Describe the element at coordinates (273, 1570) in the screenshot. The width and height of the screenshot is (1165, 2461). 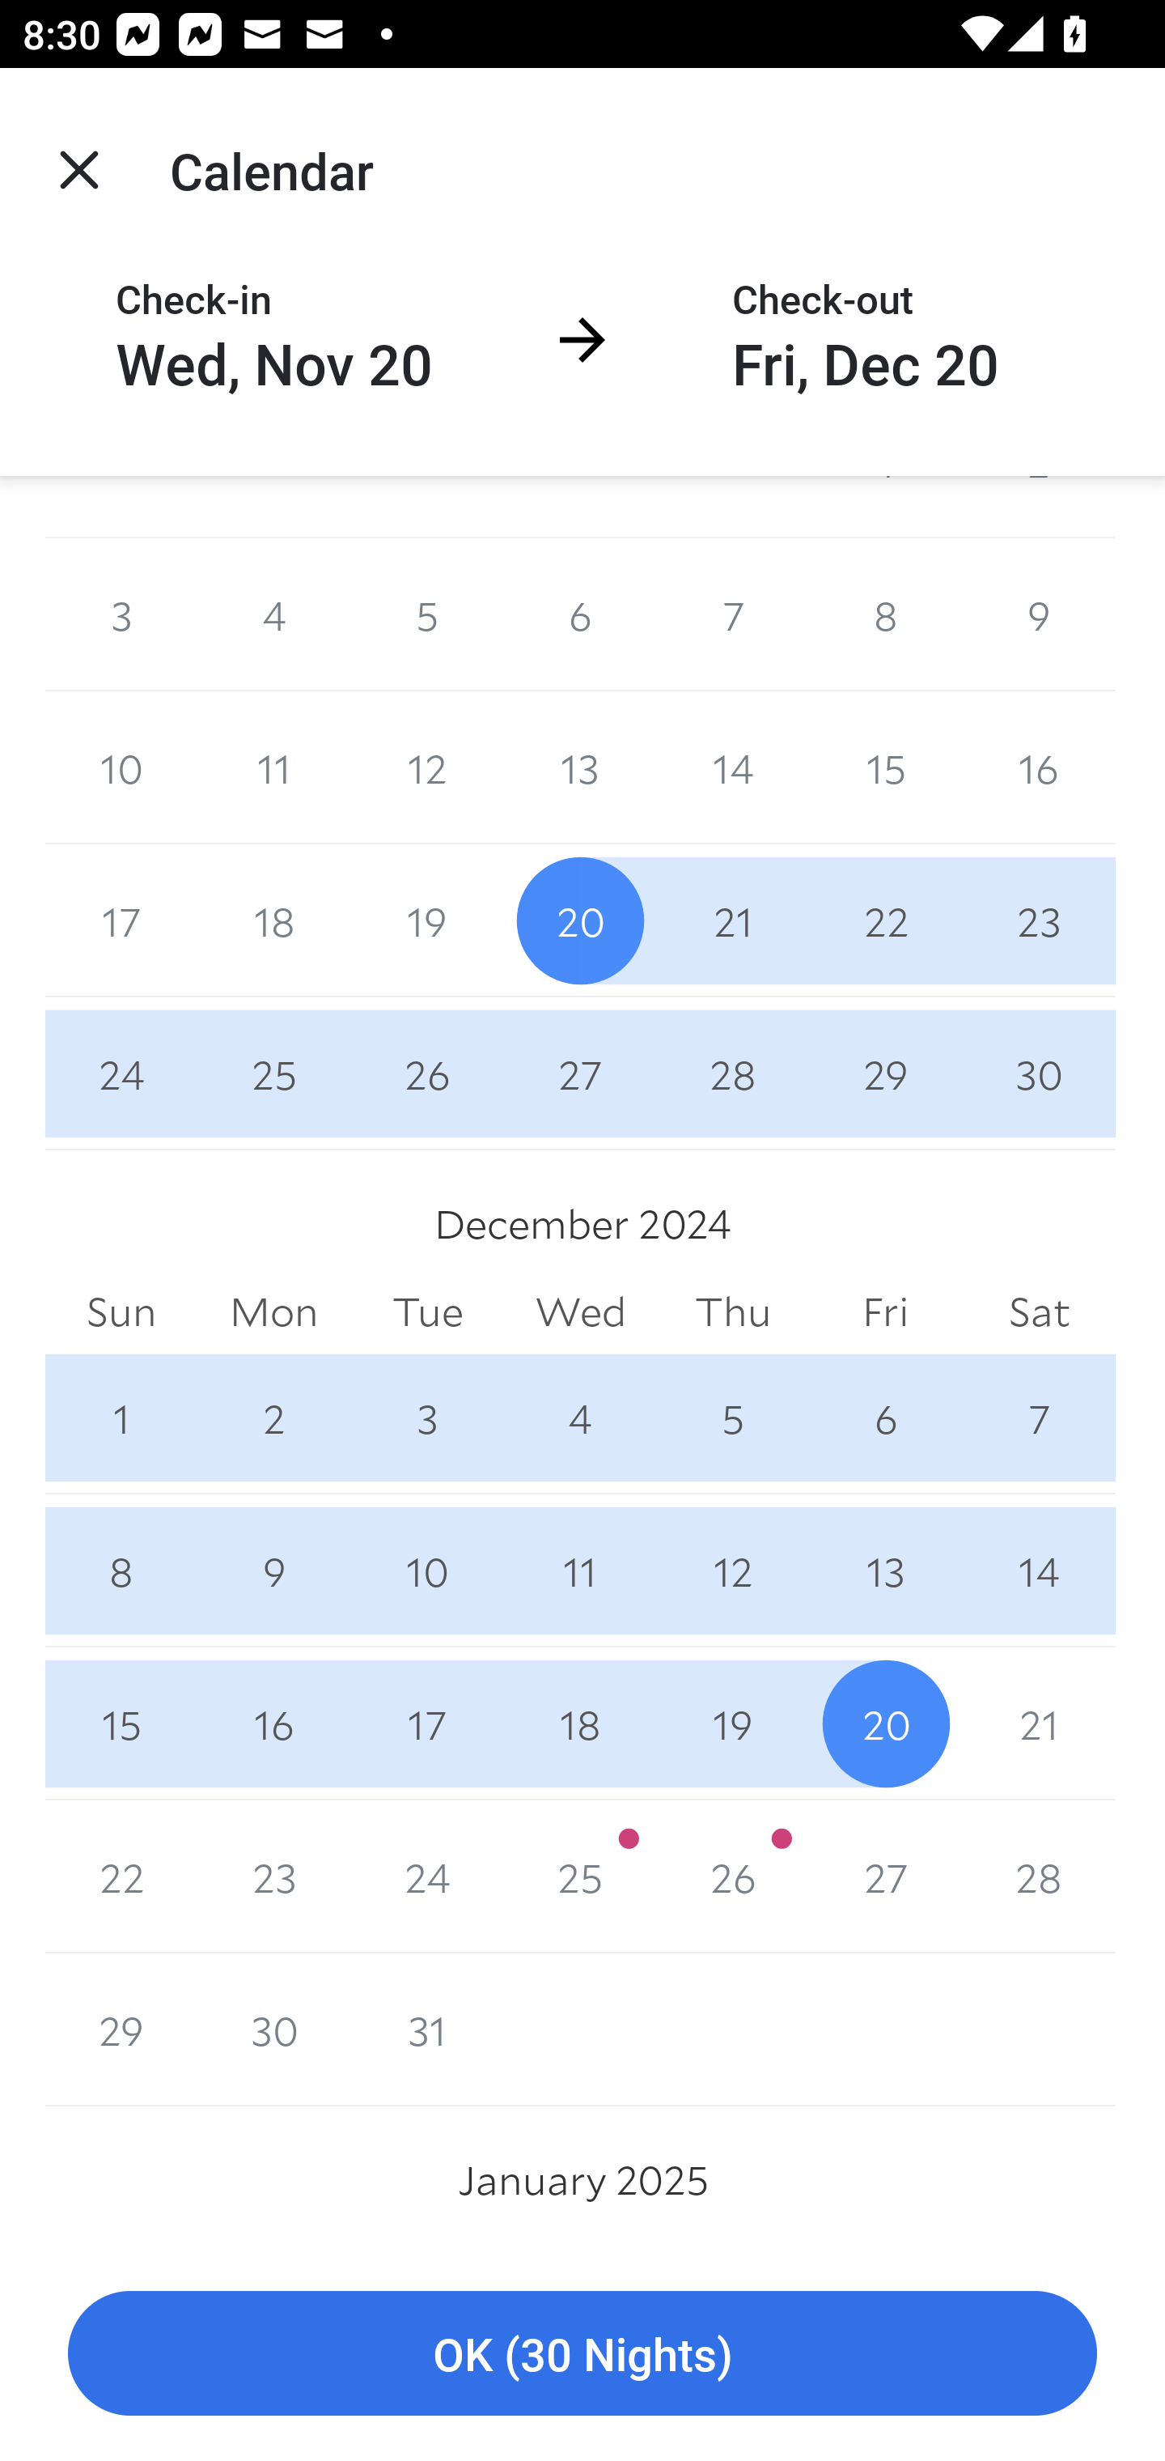
I see `9 9 December 2024` at that location.